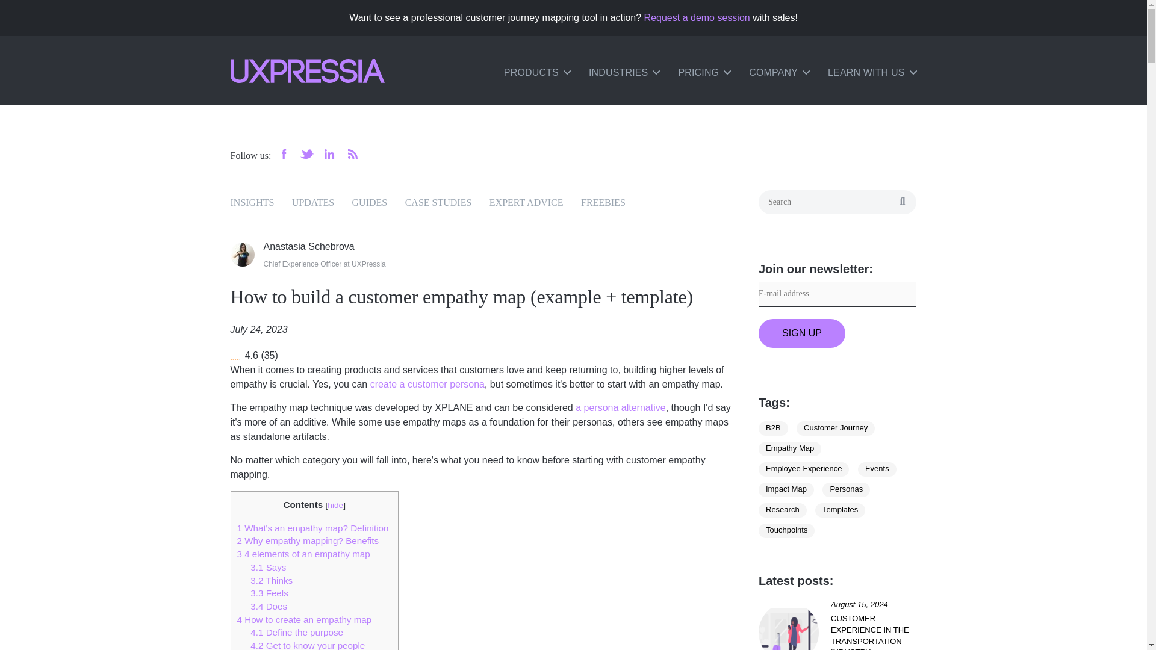 This screenshot has height=650, width=1156. I want to click on GUIDES, so click(370, 202).